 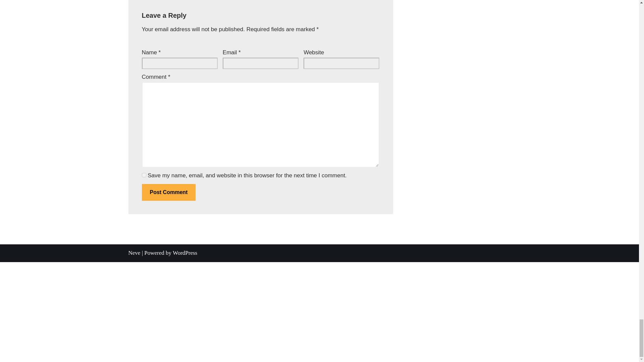 I want to click on yes, so click(x=144, y=175).